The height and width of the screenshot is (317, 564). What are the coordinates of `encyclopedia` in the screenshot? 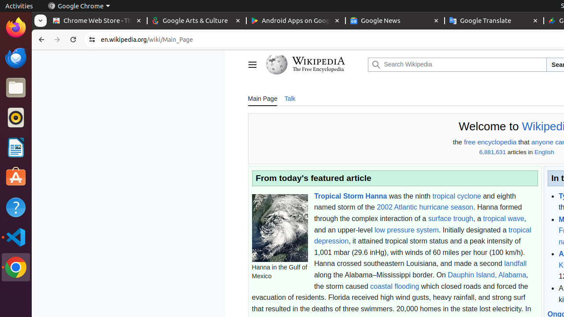 It's located at (497, 142).